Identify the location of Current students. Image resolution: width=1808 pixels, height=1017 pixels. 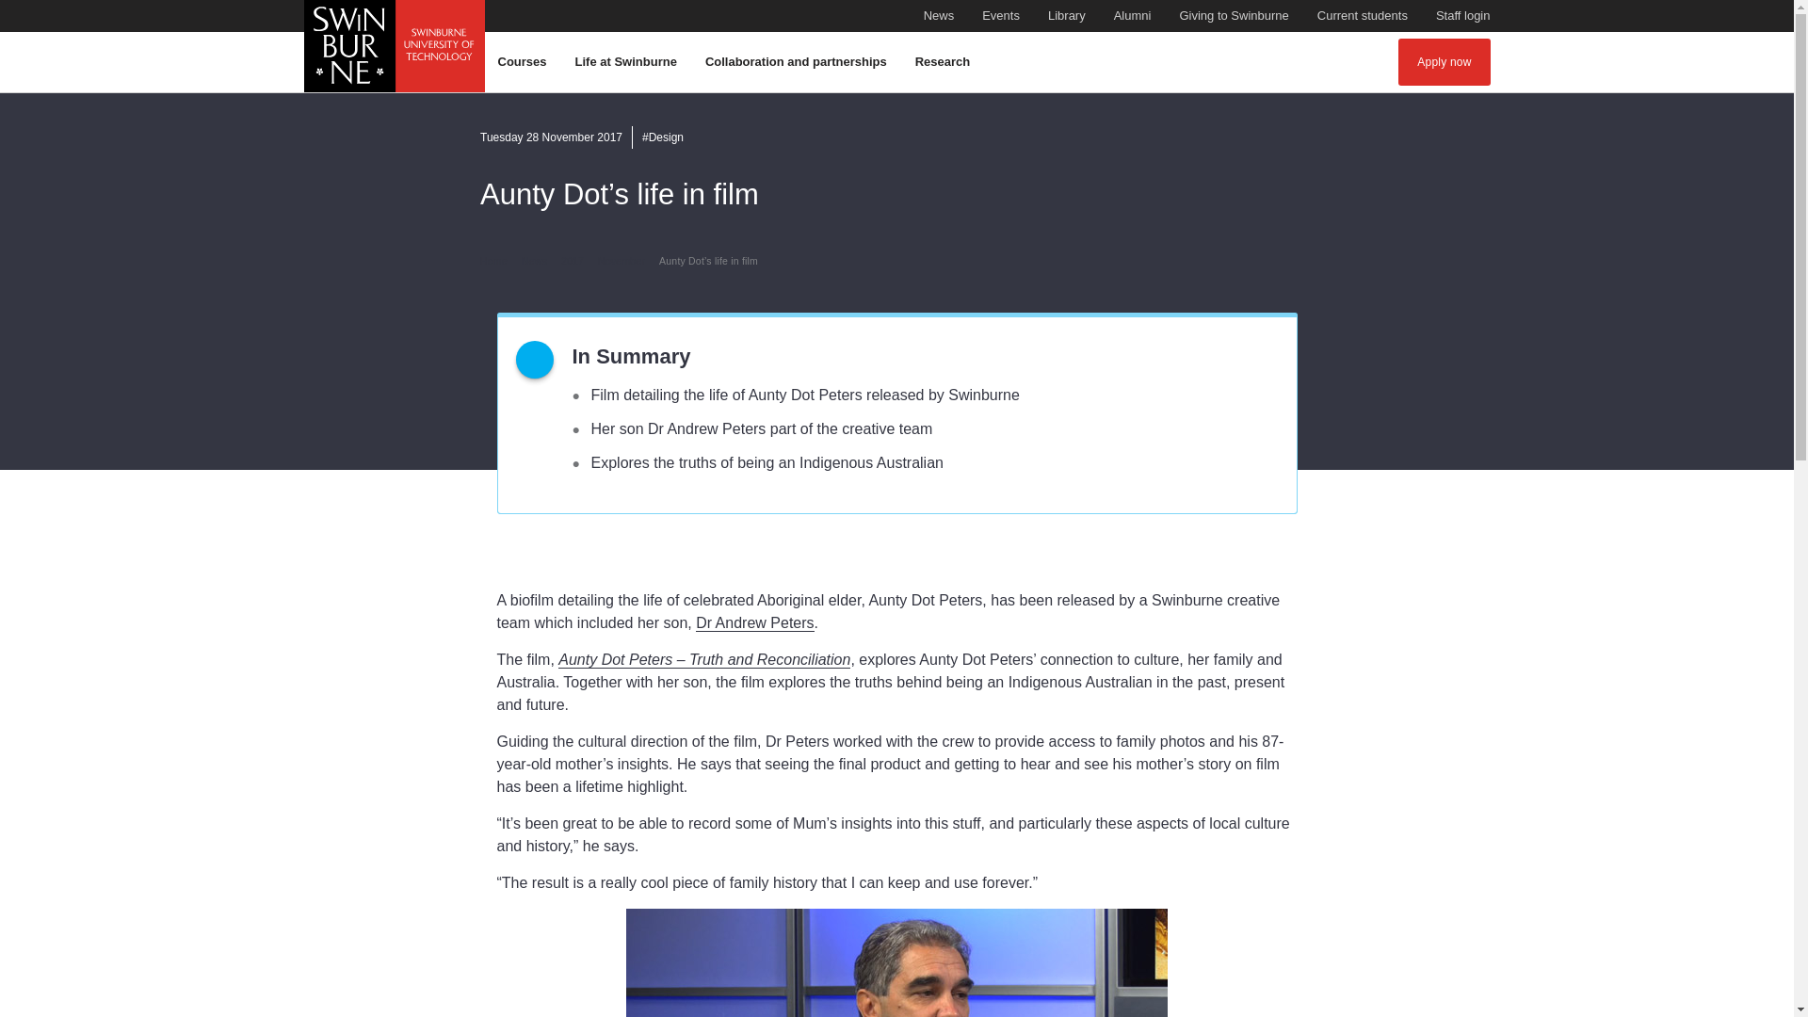
(1363, 16).